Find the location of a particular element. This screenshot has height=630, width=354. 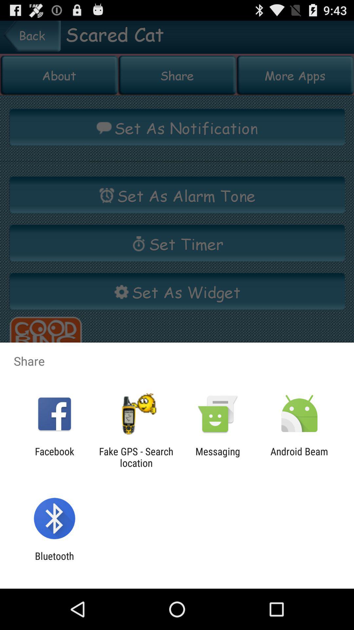

swipe until the android beam item is located at coordinates (299, 457).